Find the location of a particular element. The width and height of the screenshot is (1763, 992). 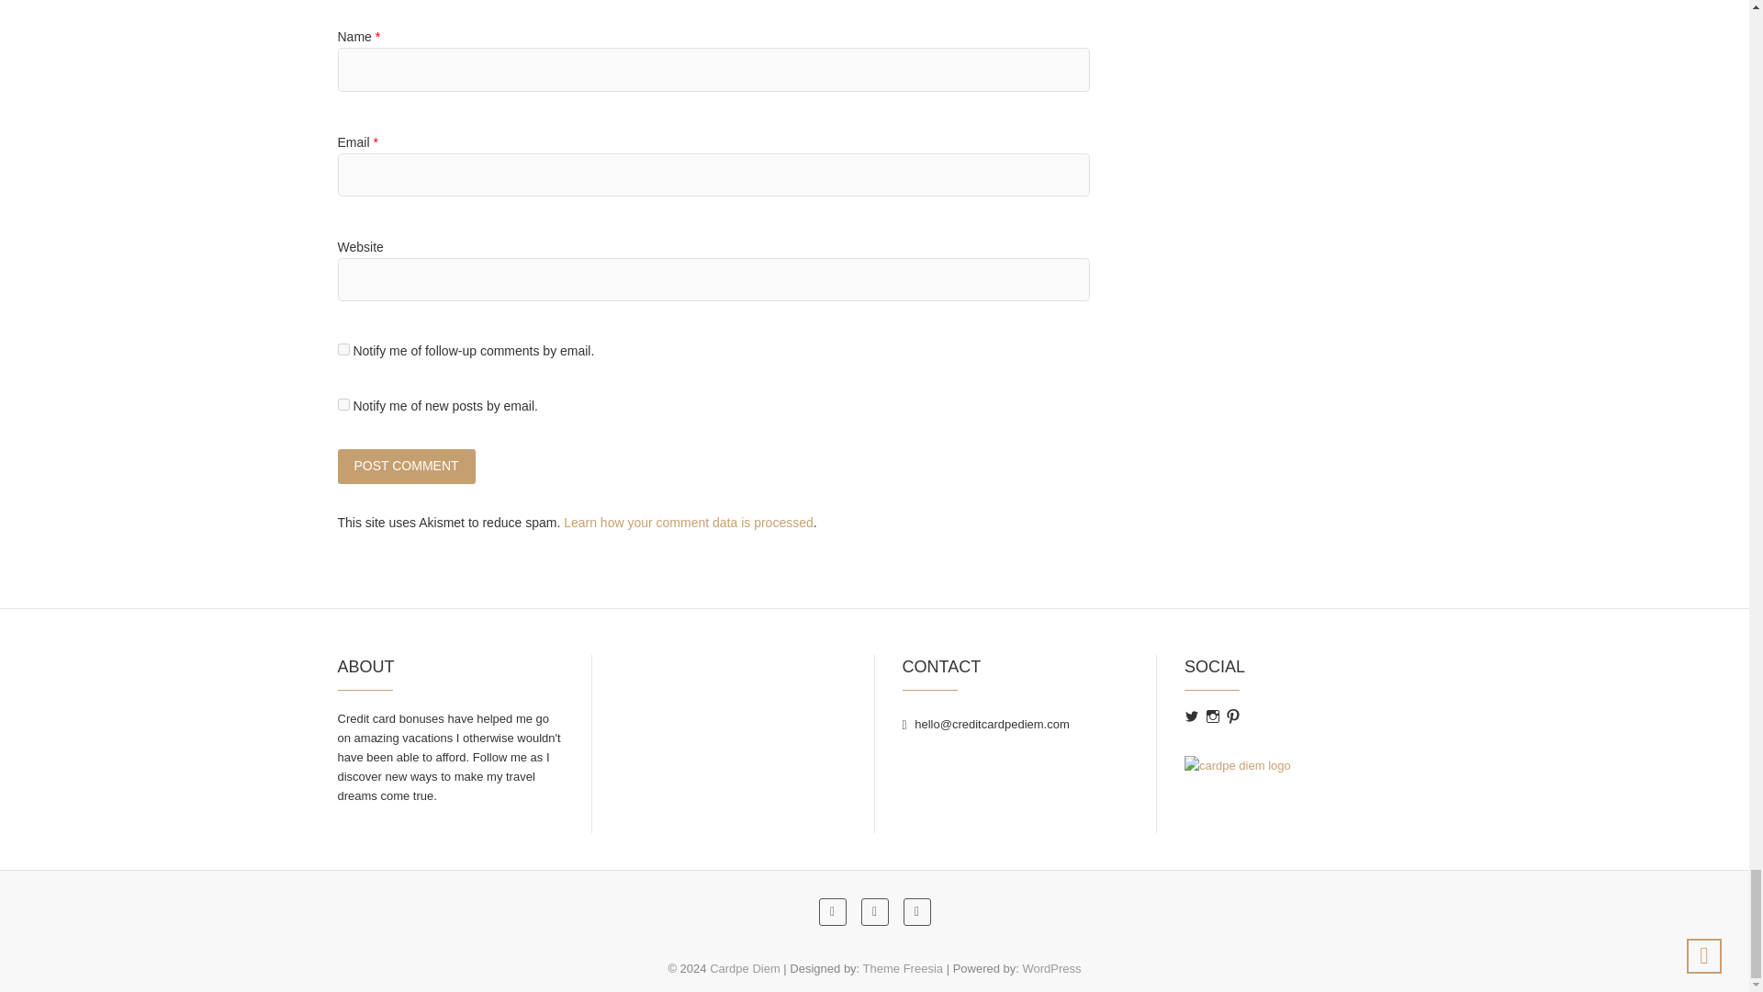

Cardpe Diem is located at coordinates (746, 968).